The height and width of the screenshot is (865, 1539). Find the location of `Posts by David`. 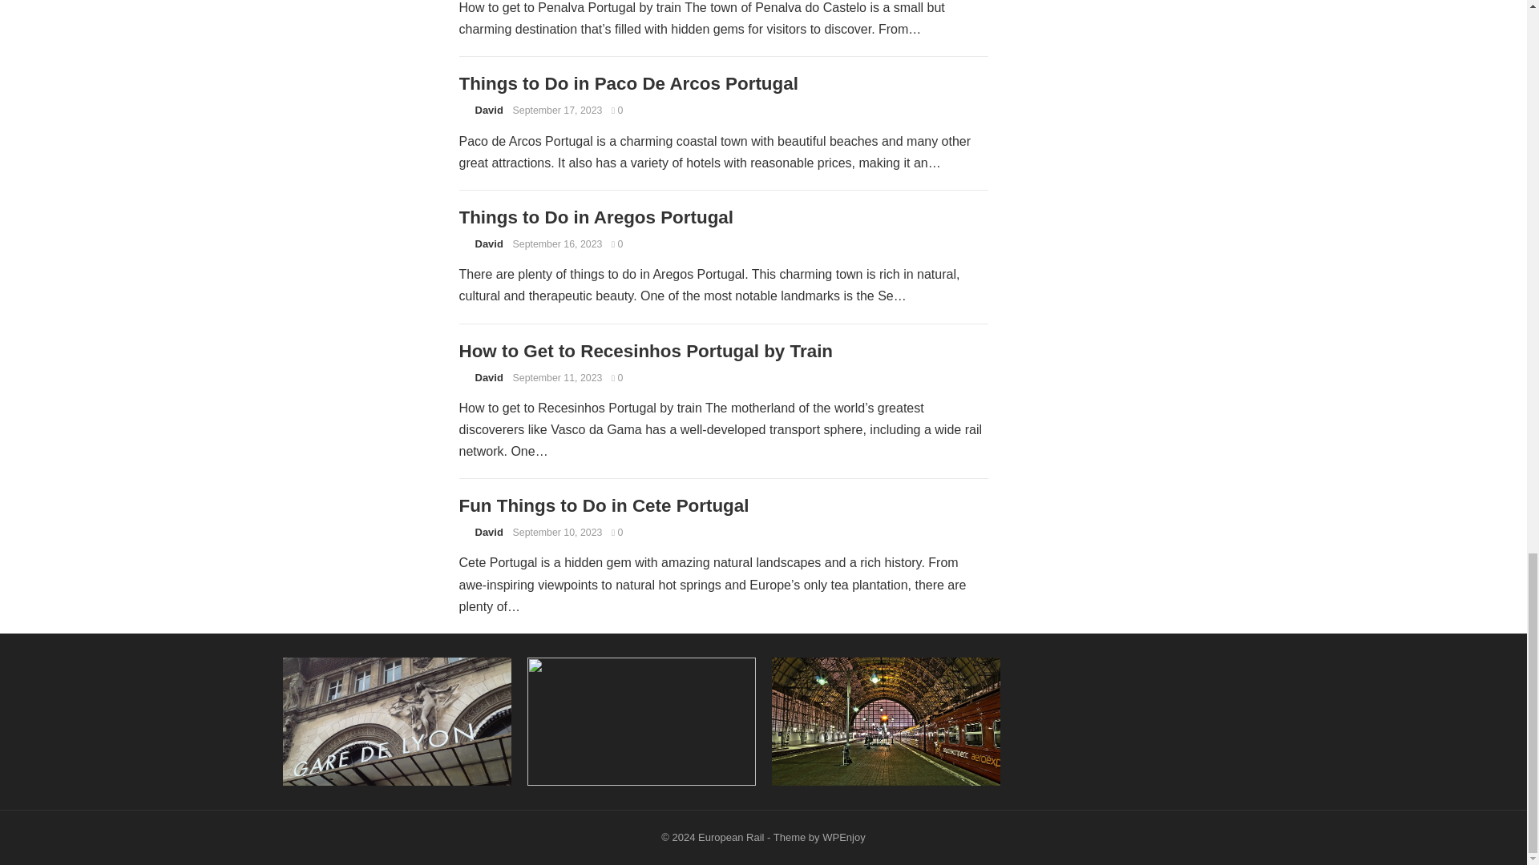

Posts by David is located at coordinates (488, 243).